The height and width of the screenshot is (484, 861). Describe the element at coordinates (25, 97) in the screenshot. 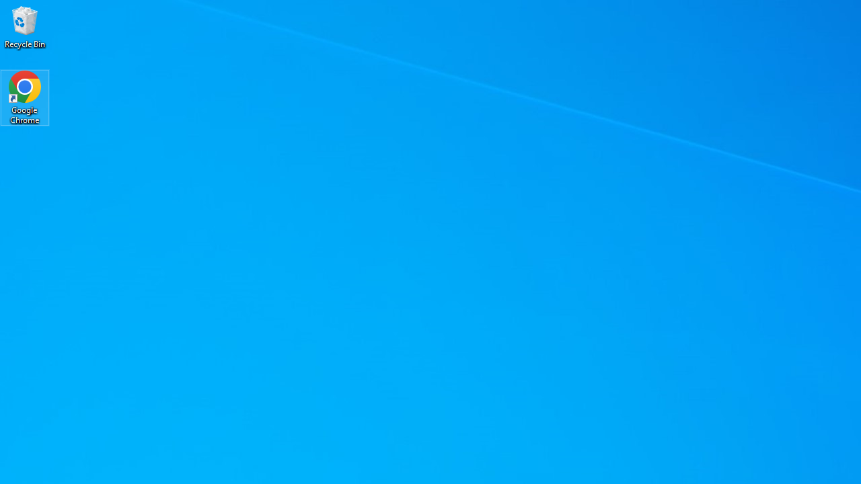

I see `Google Chrome` at that location.